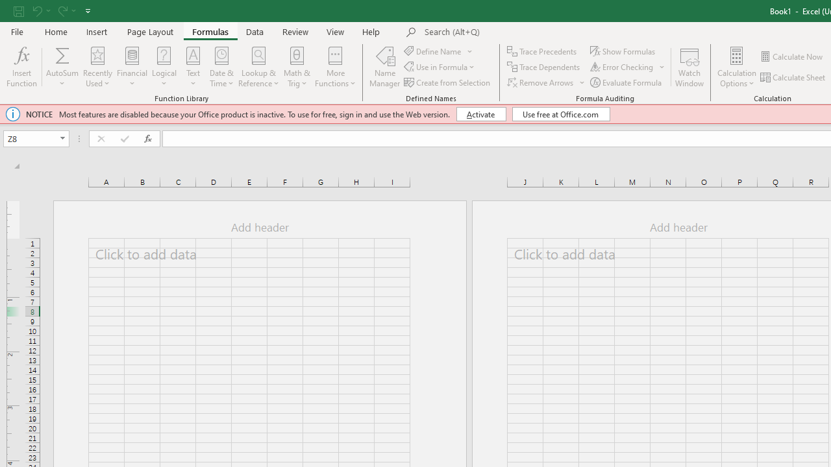 This screenshot has height=467, width=831. Describe the element at coordinates (624, 51) in the screenshot. I see `Show Formulas` at that location.